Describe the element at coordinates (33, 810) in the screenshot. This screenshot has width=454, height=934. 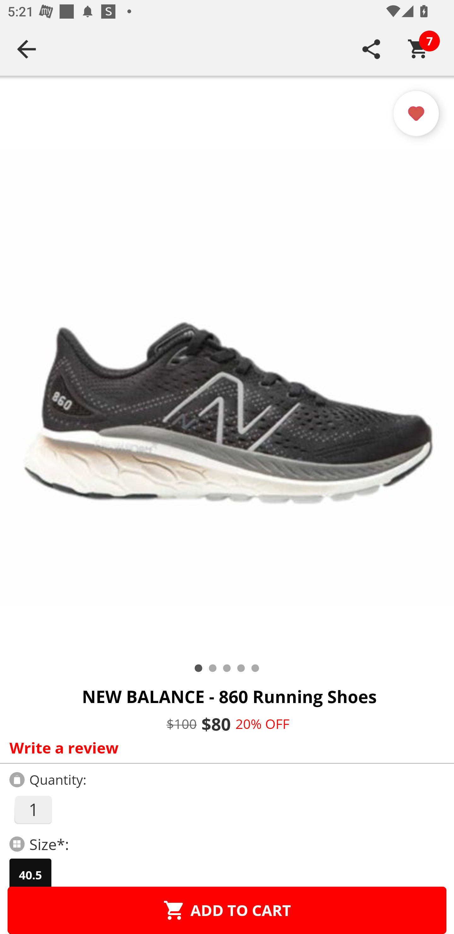
I see `1` at that location.